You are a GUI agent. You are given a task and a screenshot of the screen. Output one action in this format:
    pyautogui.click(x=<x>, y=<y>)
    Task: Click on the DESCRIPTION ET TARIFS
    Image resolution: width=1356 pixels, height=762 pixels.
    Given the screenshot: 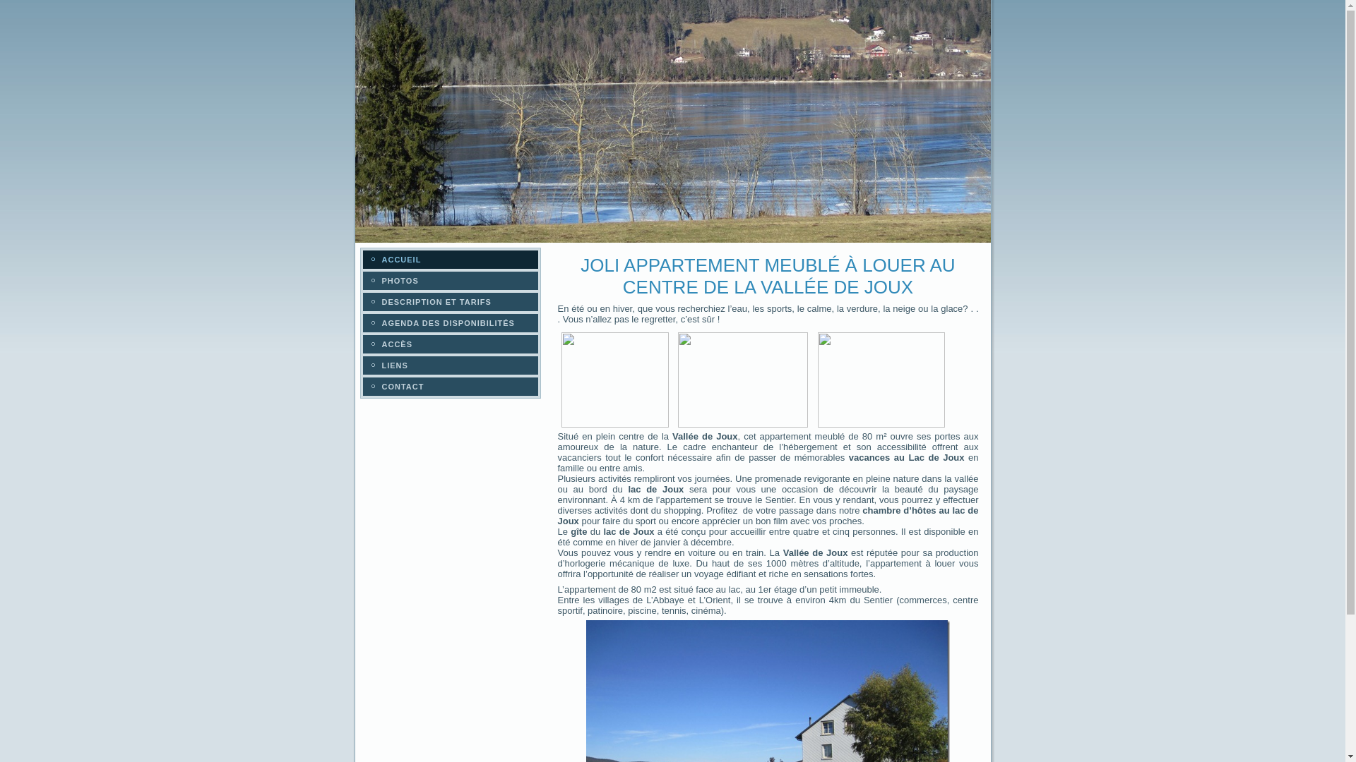 What is the action you would take?
    pyautogui.click(x=451, y=302)
    